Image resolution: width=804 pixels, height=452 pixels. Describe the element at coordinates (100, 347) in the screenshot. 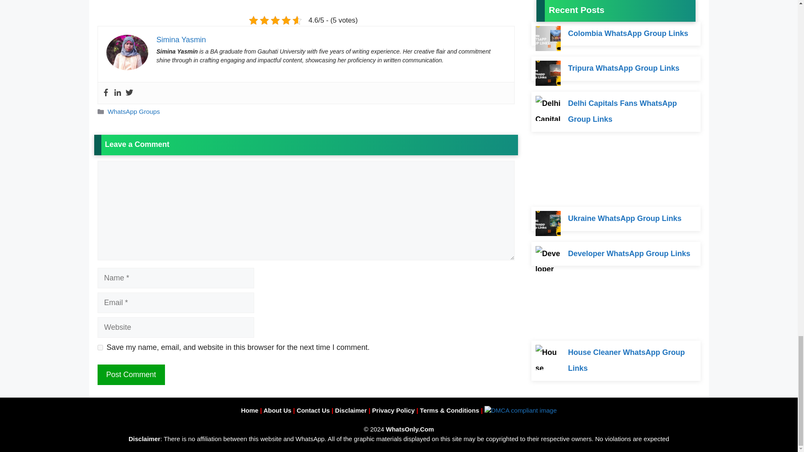

I see `yes` at that location.